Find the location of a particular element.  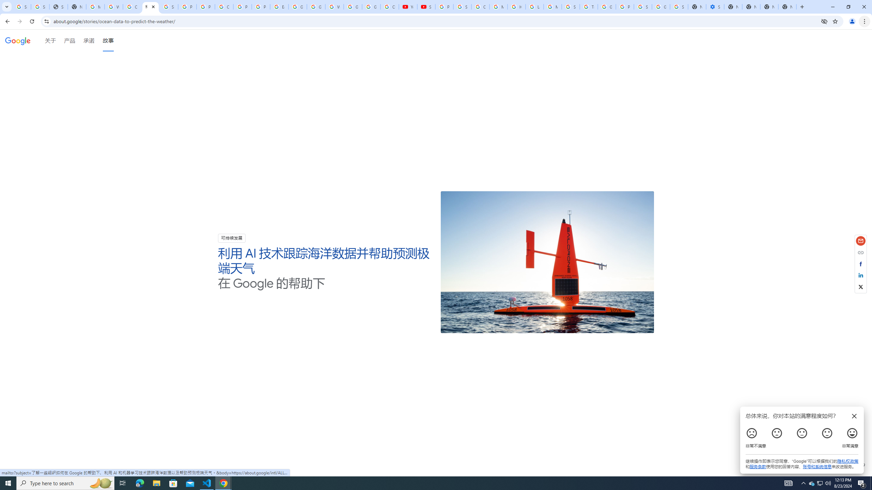

Google Ads - Sign in is located at coordinates (607, 7).